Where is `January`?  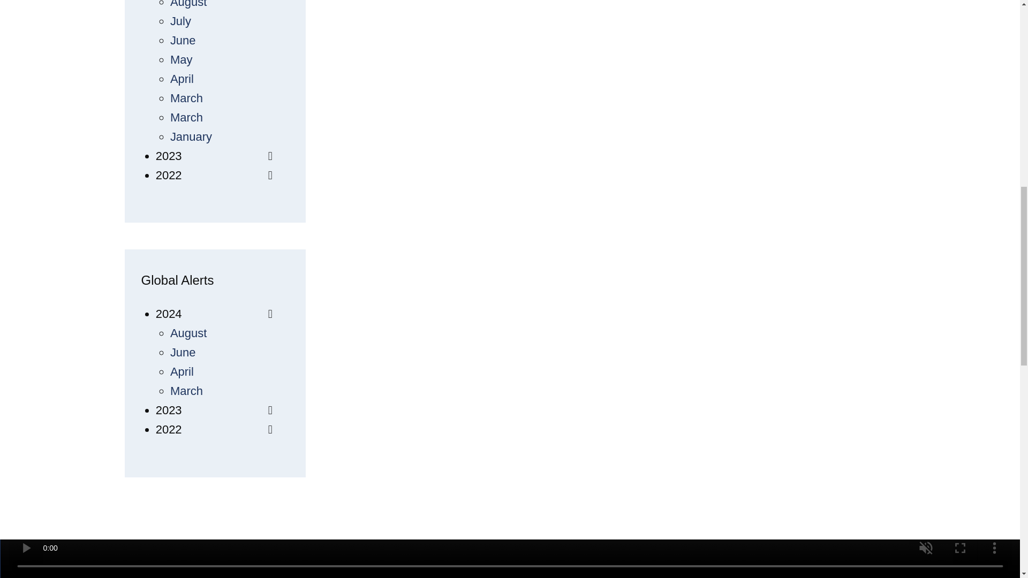 January is located at coordinates (191, 136).